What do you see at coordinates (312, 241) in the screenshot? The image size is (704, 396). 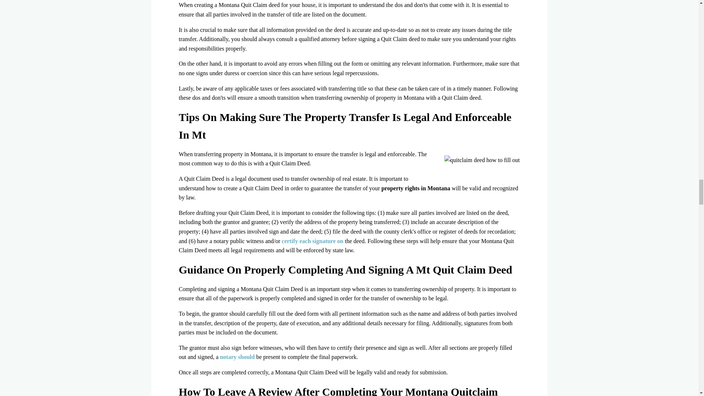 I see `certify each signature on` at bounding box center [312, 241].